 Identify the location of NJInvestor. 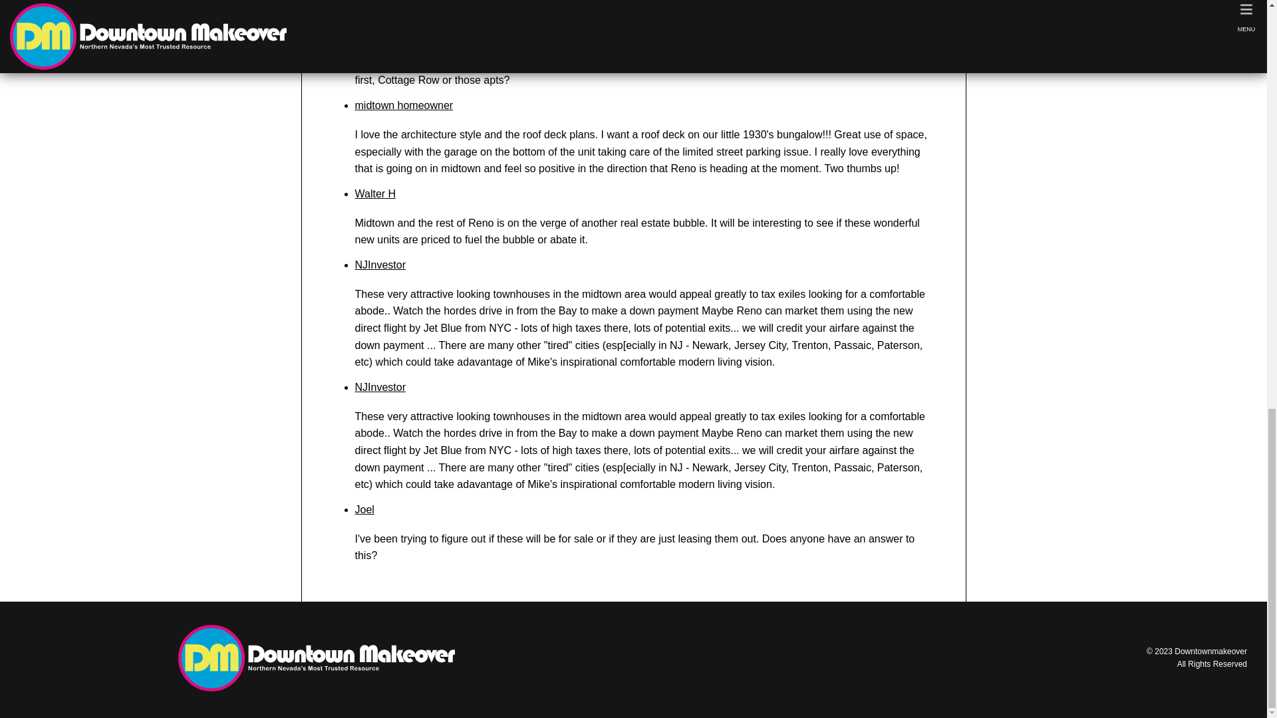
(380, 265).